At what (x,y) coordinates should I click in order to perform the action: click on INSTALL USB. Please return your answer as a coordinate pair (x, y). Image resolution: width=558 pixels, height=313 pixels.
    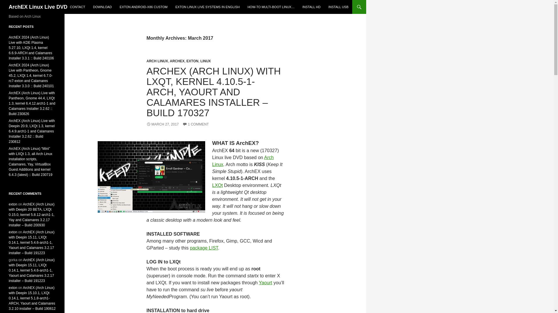
    Looking at the image, I should click on (338, 7).